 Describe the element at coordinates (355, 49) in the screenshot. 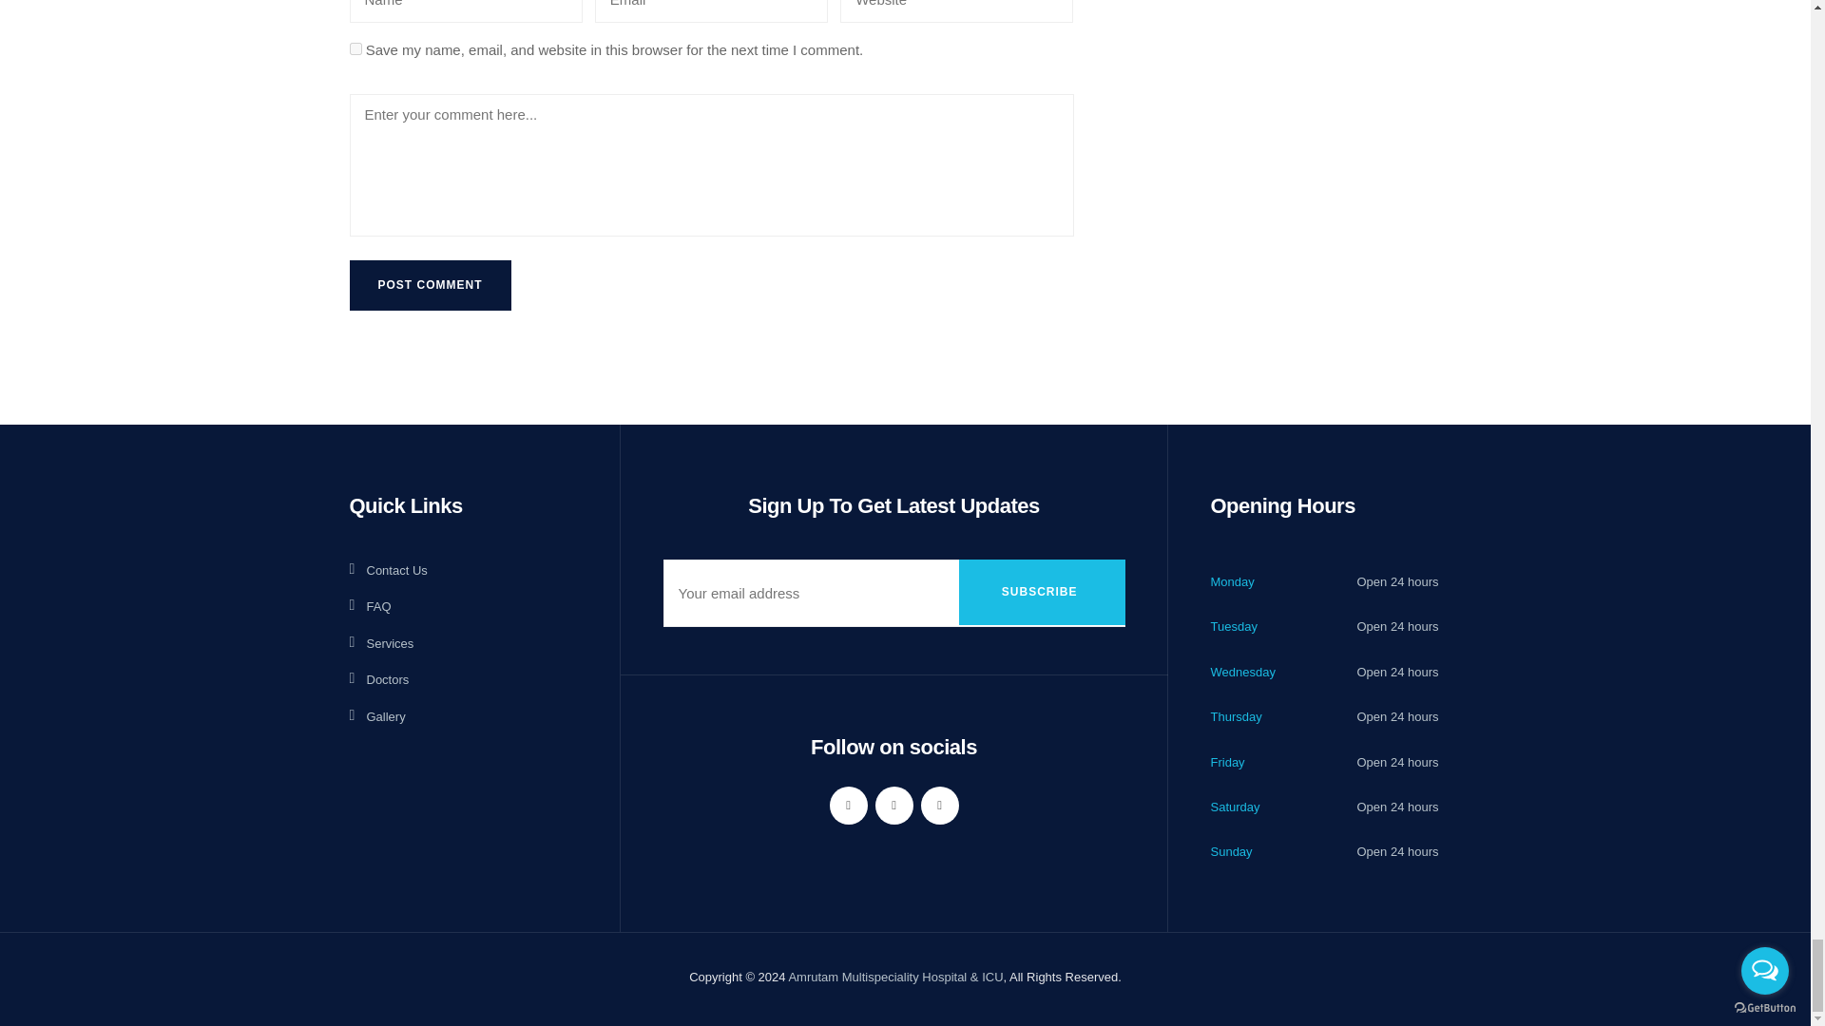

I see `yes` at that location.